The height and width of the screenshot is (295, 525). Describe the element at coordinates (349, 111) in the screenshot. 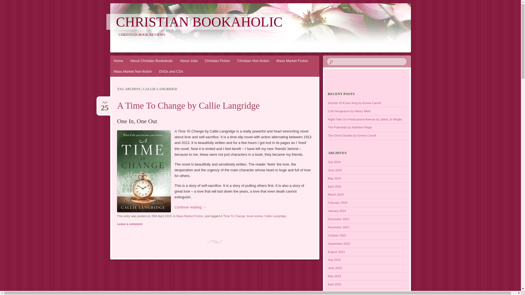

I see `Cold Vengeance by Nancy Mehl` at that location.